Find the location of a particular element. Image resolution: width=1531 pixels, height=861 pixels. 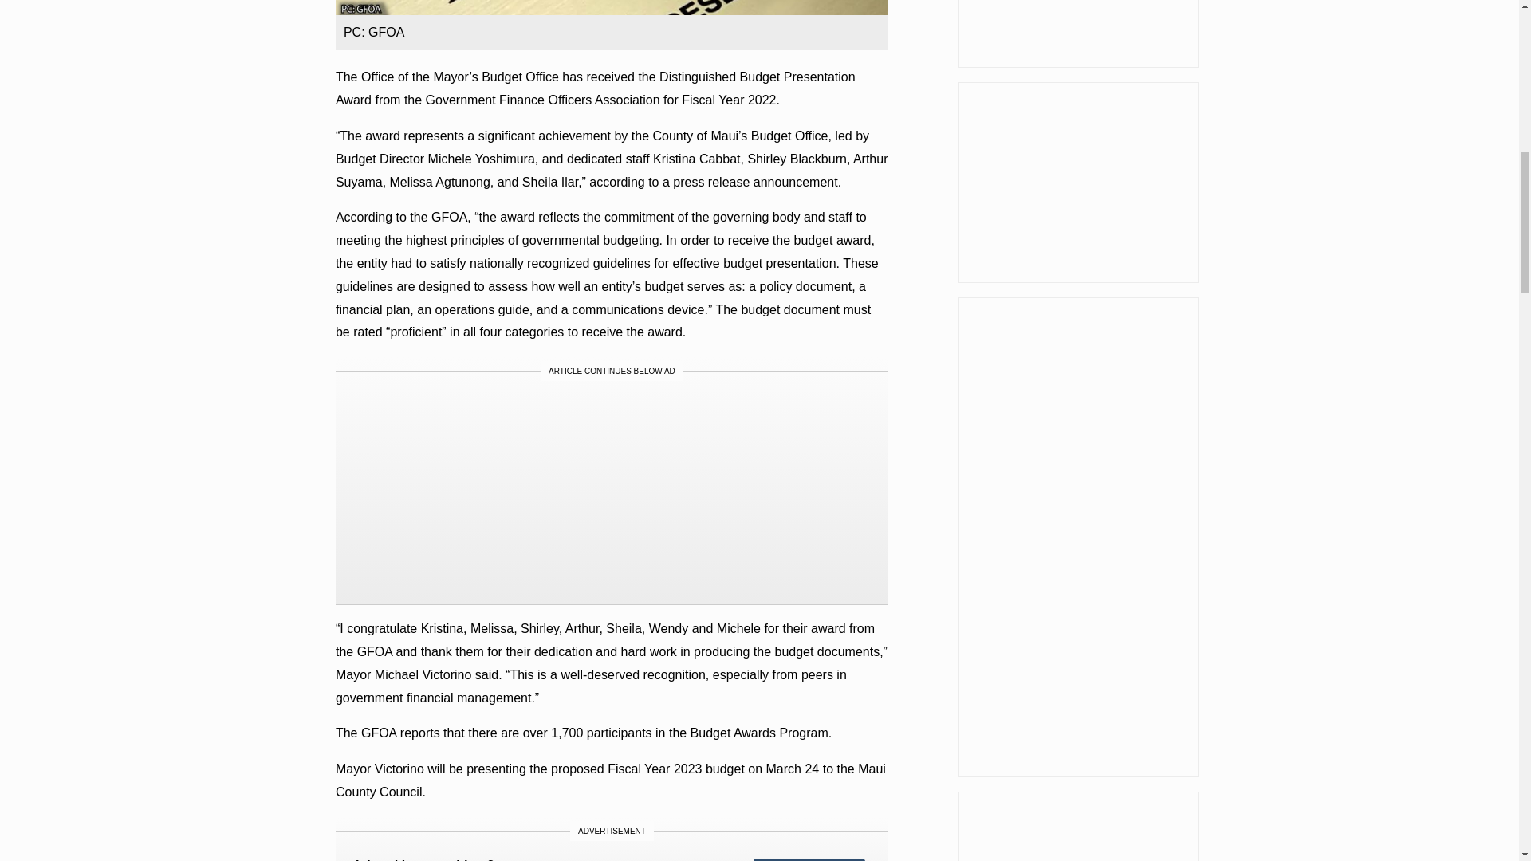

3rd party ad content is located at coordinates (612, 840).